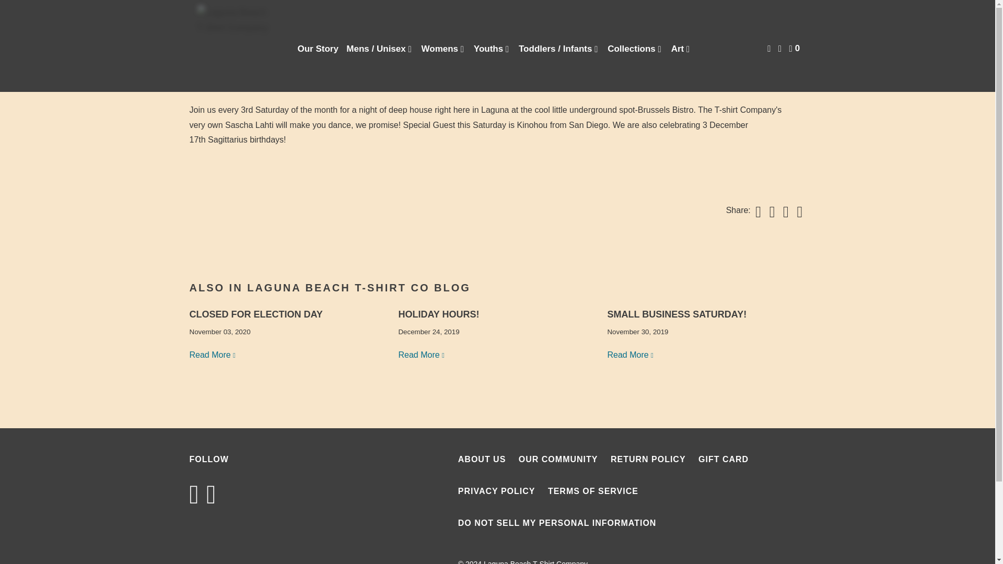 This screenshot has height=564, width=1003. What do you see at coordinates (631, 354) in the screenshot?
I see `Small Business Saturday!` at bounding box center [631, 354].